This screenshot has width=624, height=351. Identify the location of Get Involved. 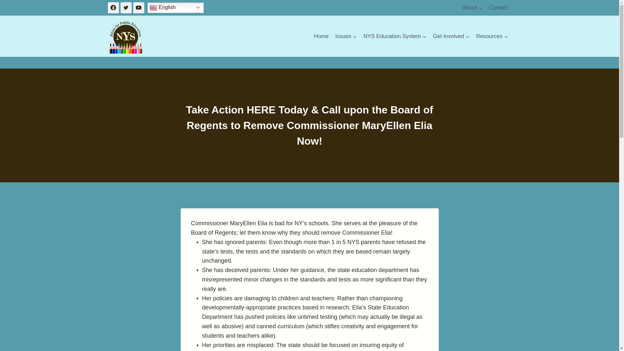
(451, 36).